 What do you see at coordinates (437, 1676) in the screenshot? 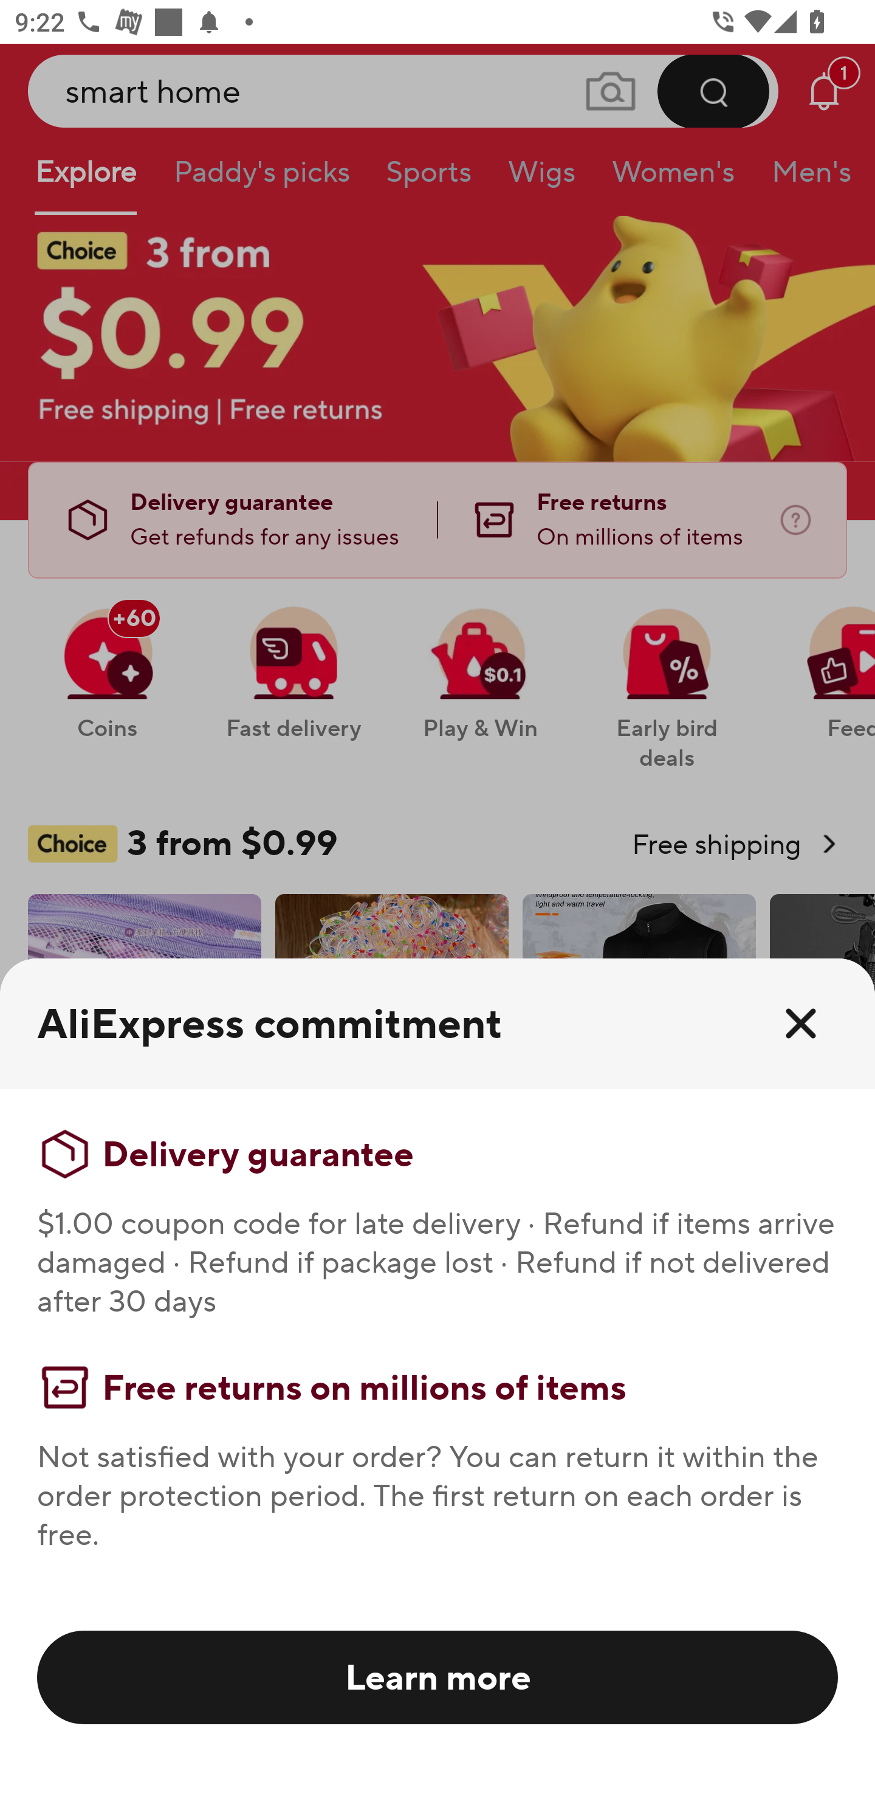
I see `Learn more` at bounding box center [437, 1676].